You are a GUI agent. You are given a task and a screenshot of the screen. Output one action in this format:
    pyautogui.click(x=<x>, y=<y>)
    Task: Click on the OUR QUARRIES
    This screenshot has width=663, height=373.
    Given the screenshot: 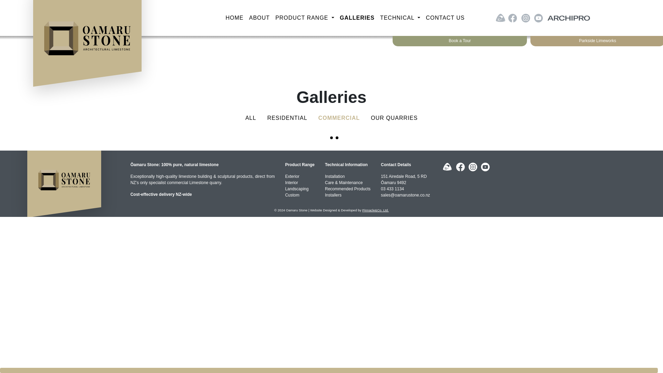 What is the action you would take?
    pyautogui.click(x=394, y=118)
    